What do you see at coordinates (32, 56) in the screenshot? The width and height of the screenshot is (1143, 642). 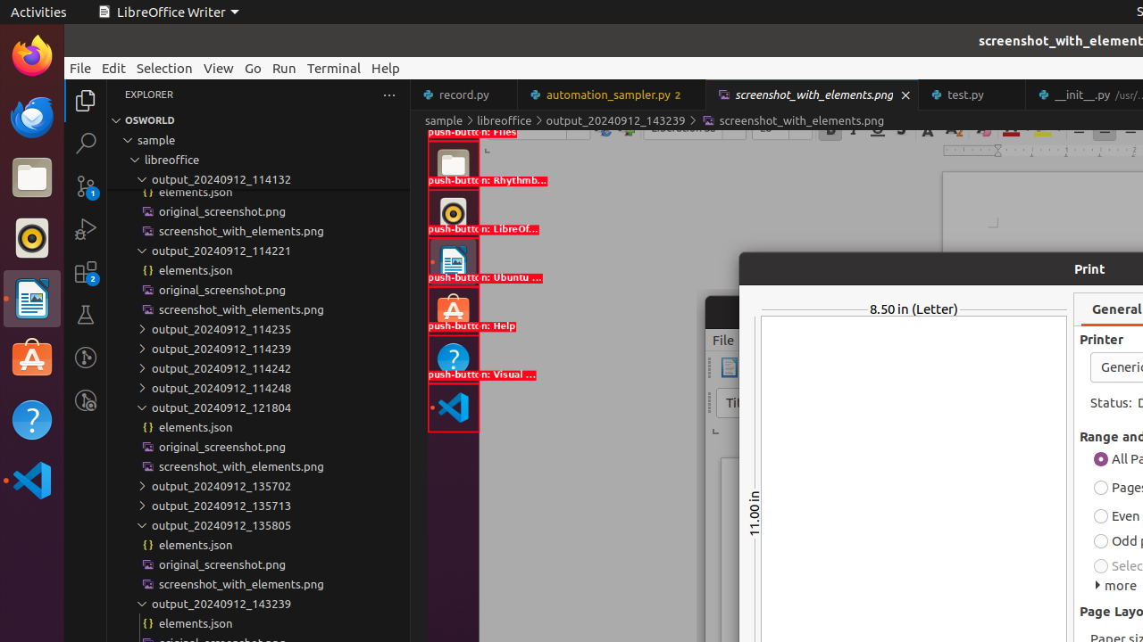 I see `Firefox Web Browser` at bounding box center [32, 56].